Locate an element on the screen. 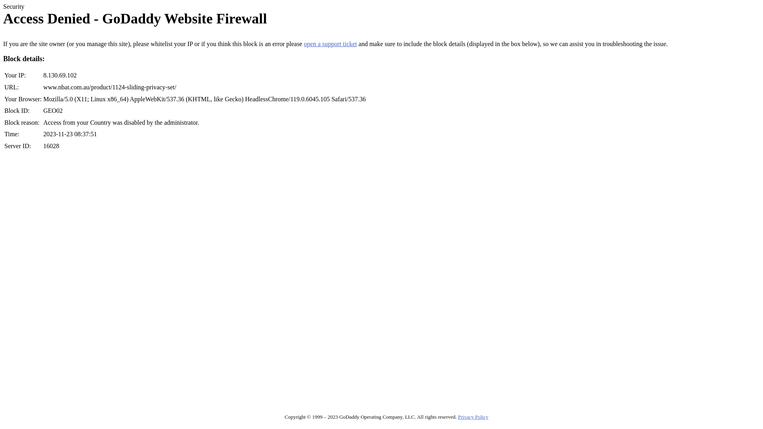  Privacy Policy is located at coordinates (473, 417).